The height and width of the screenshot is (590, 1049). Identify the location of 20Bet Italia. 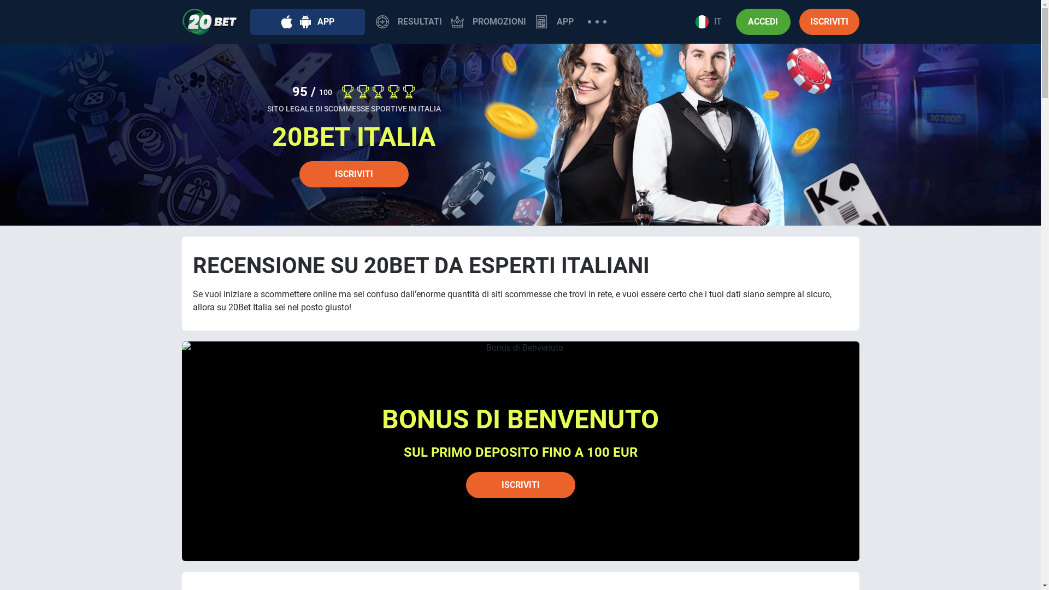
(520, 134).